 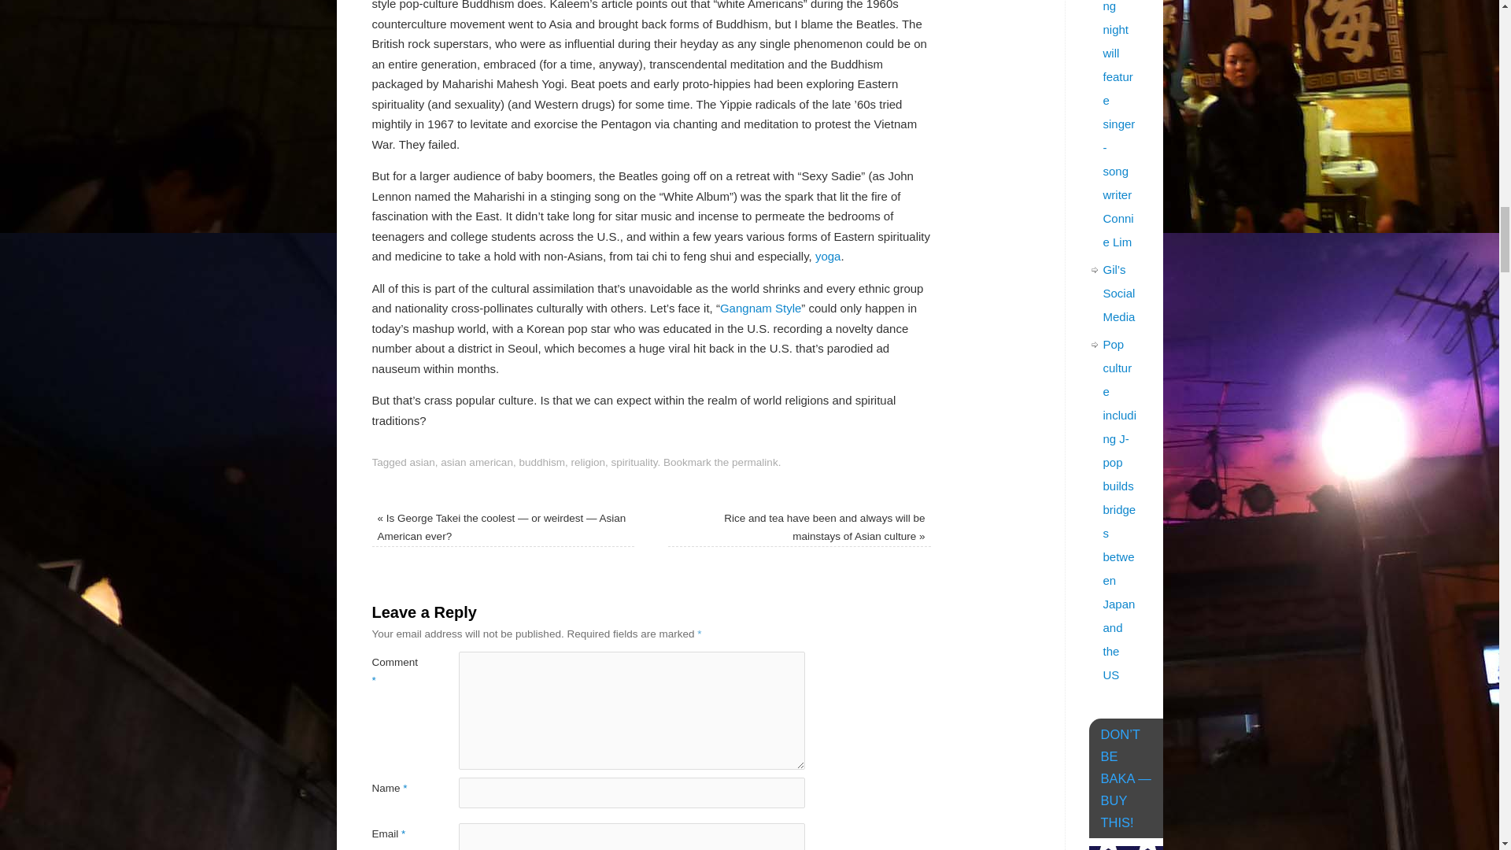 What do you see at coordinates (828, 256) in the screenshot?
I see `yoga` at bounding box center [828, 256].